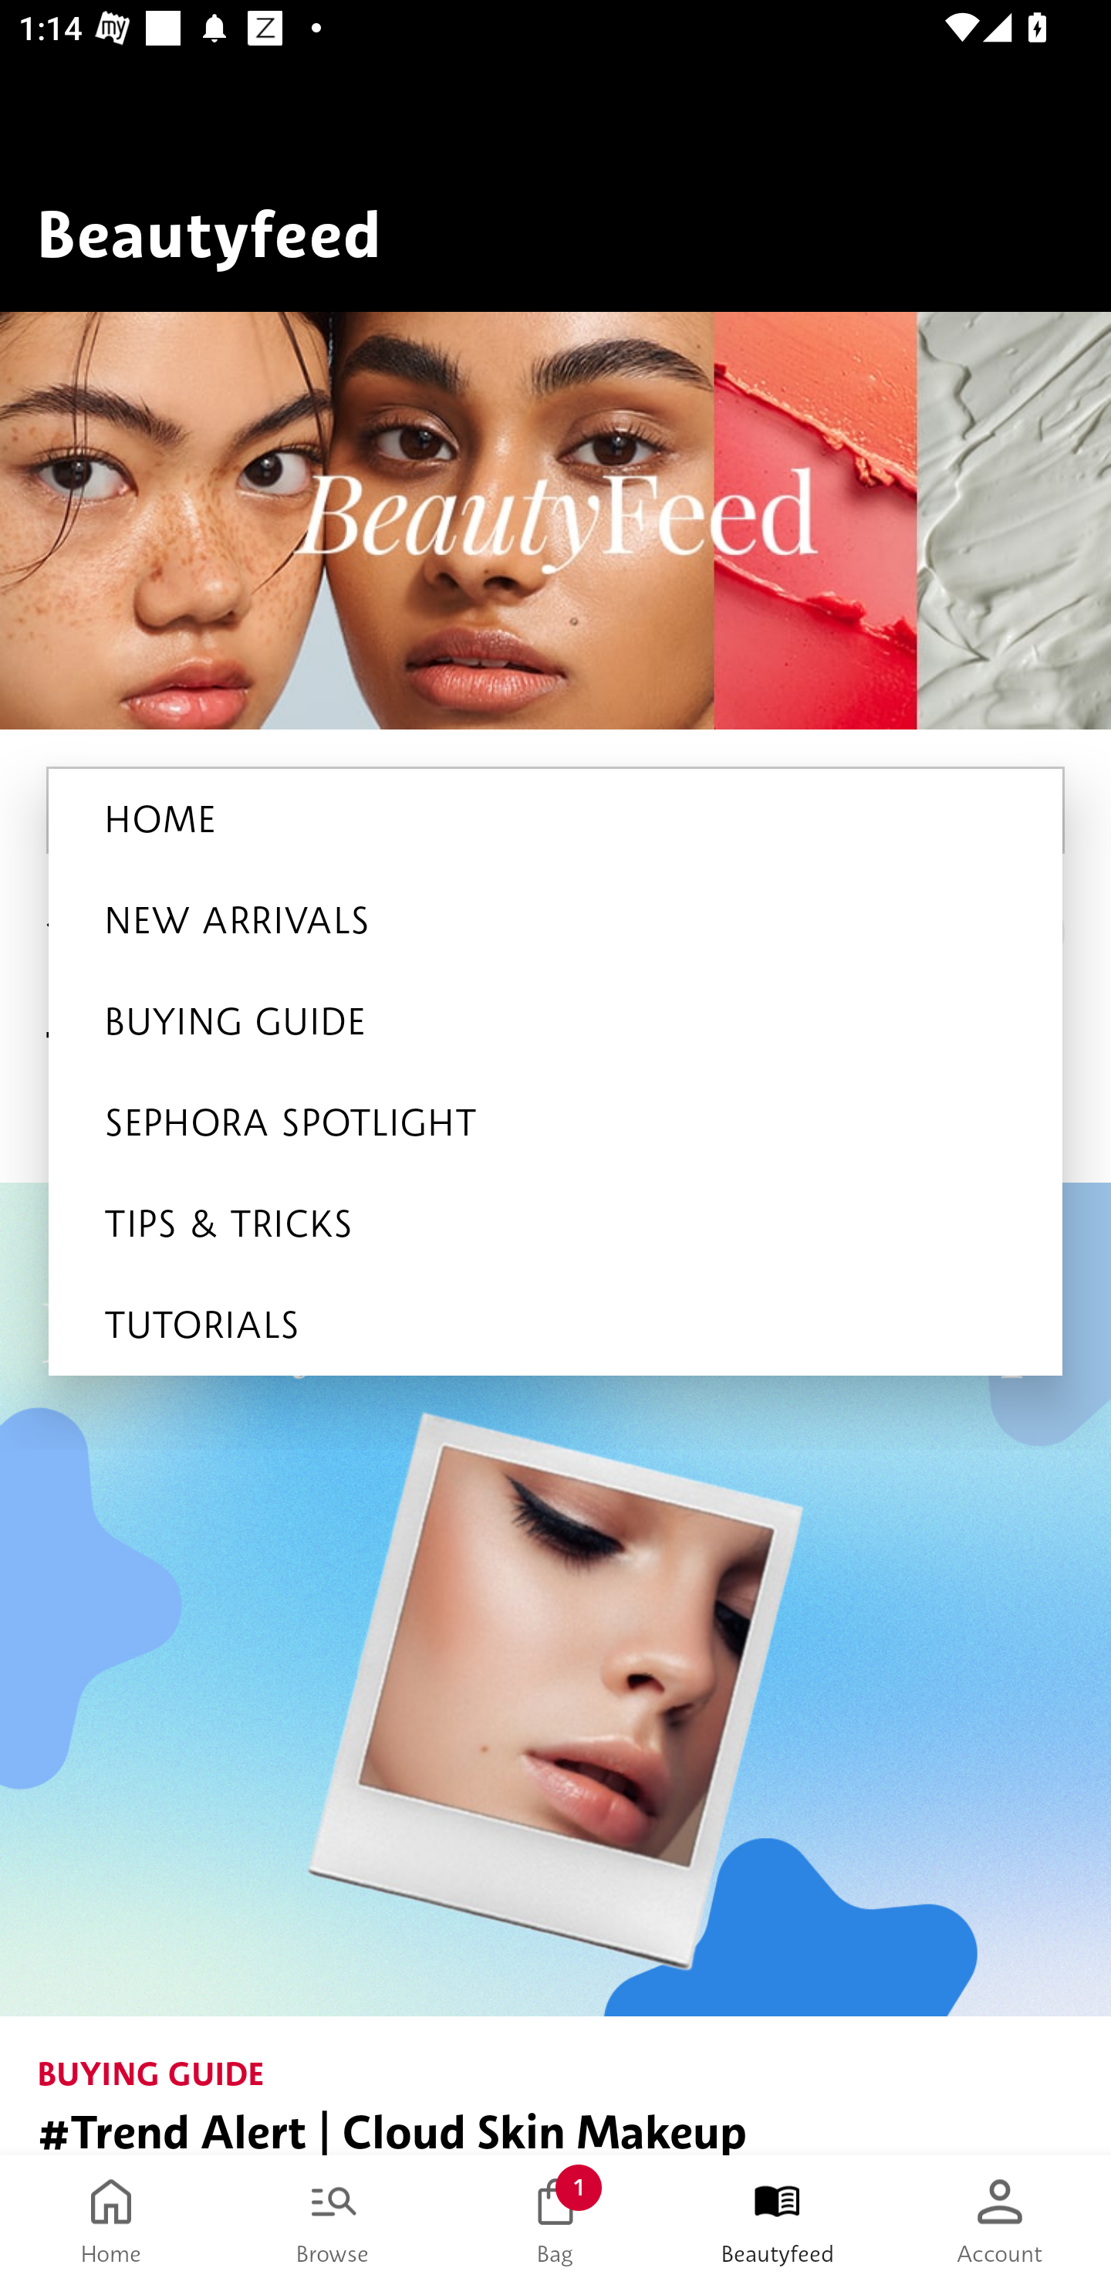 The image size is (1111, 2285). I want to click on TUTORIALS, so click(555, 1325).